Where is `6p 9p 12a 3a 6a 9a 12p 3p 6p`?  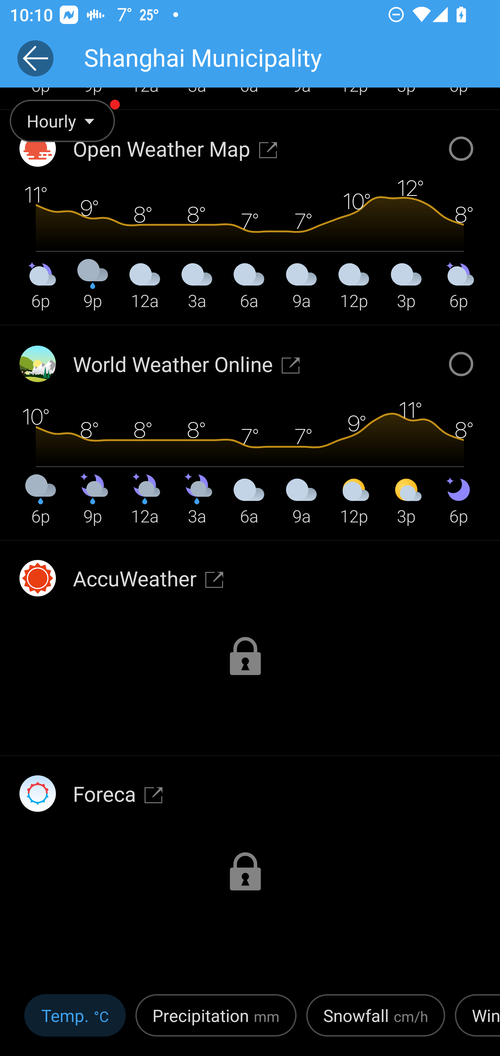 6p 9p 12a 3a 6a 9a 12p 3p 6p is located at coordinates (250, 216).